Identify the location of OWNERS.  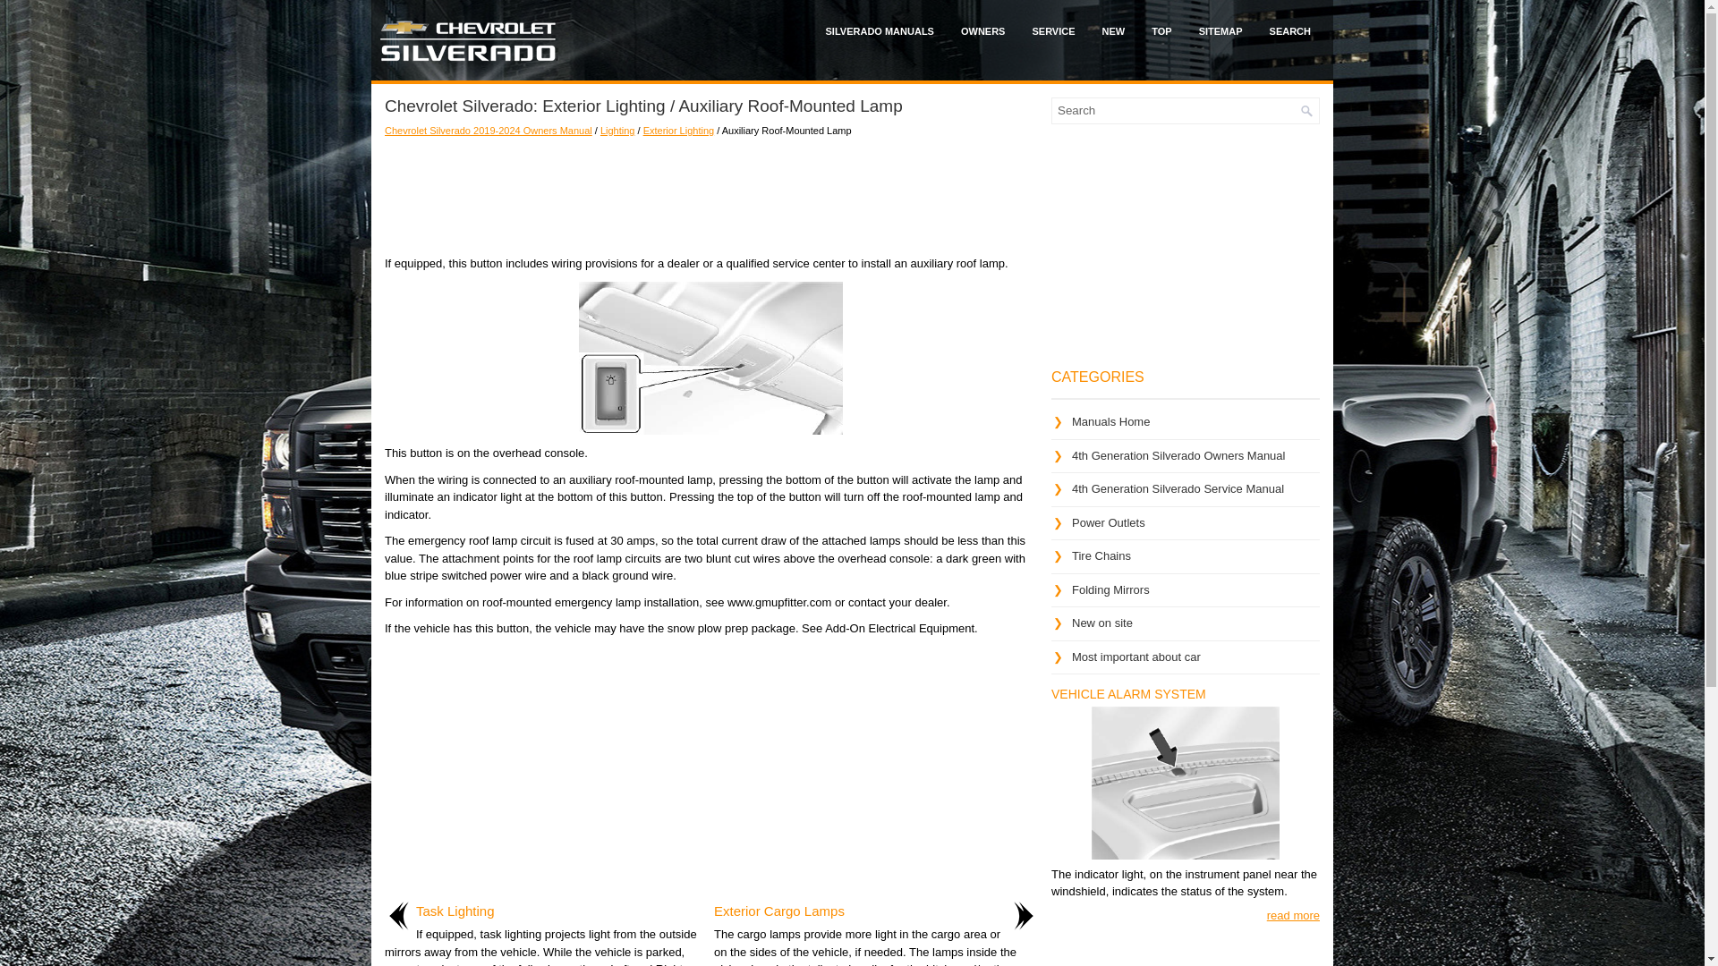
(982, 30).